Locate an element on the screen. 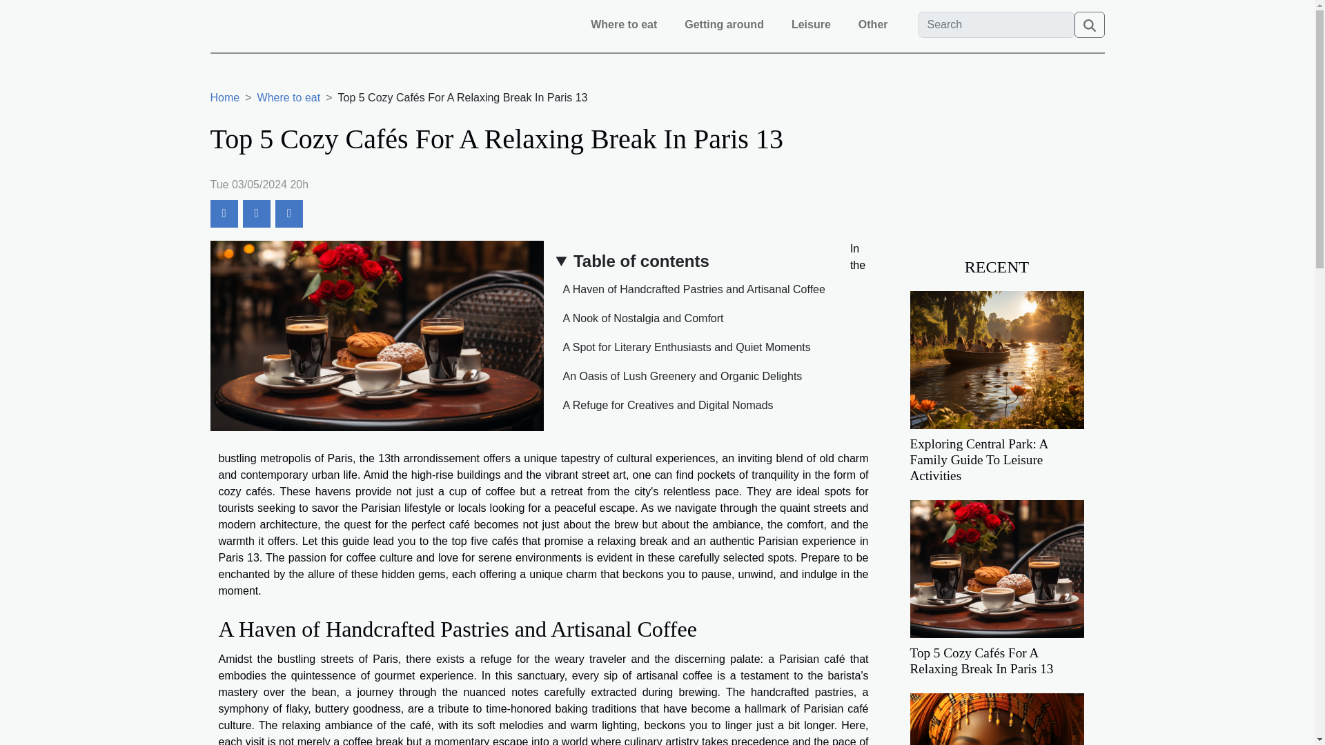 Image resolution: width=1325 pixels, height=745 pixels. Getting around is located at coordinates (724, 25).